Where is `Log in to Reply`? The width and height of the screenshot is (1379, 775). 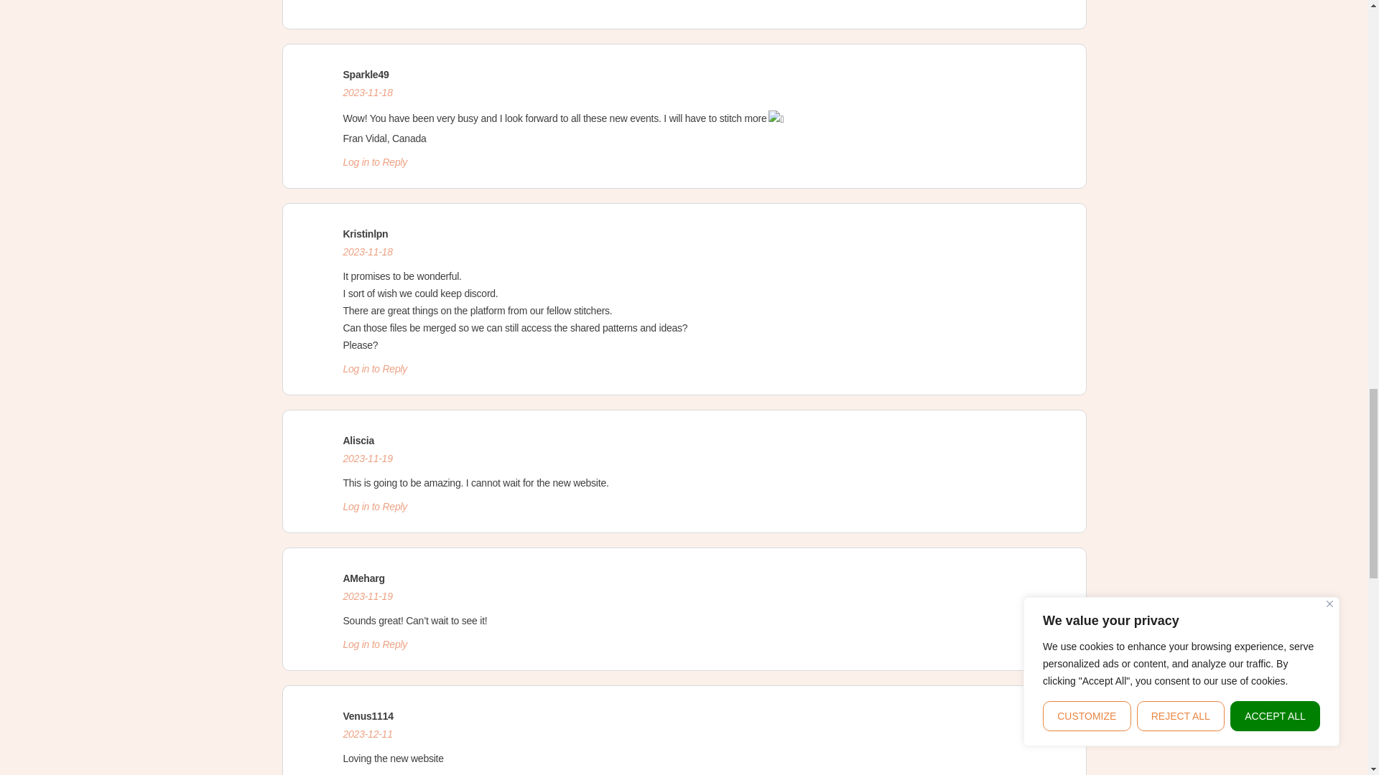 Log in to Reply is located at coordinates (376, 369).